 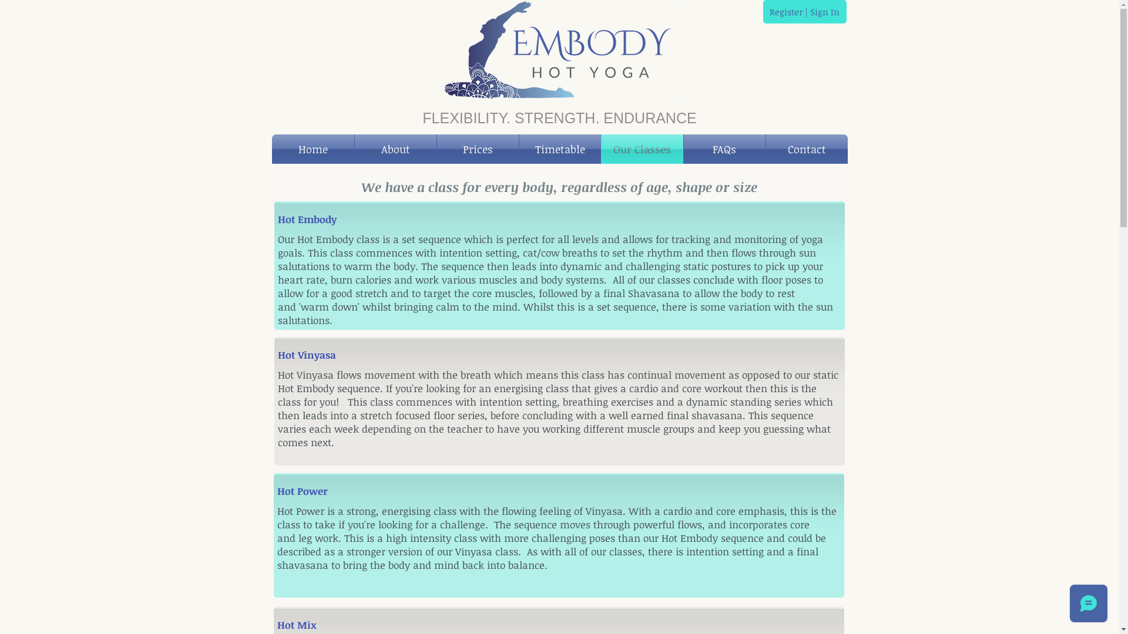 I want to click on Register | Sign In, so click(x=804, y=12).